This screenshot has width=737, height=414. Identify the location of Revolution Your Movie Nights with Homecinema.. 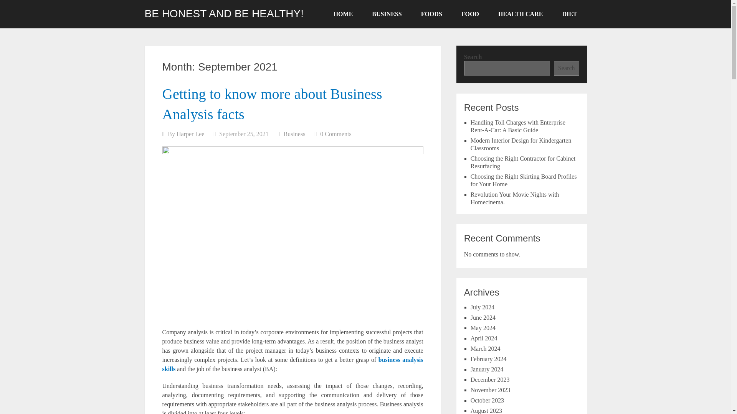
(515, 198).